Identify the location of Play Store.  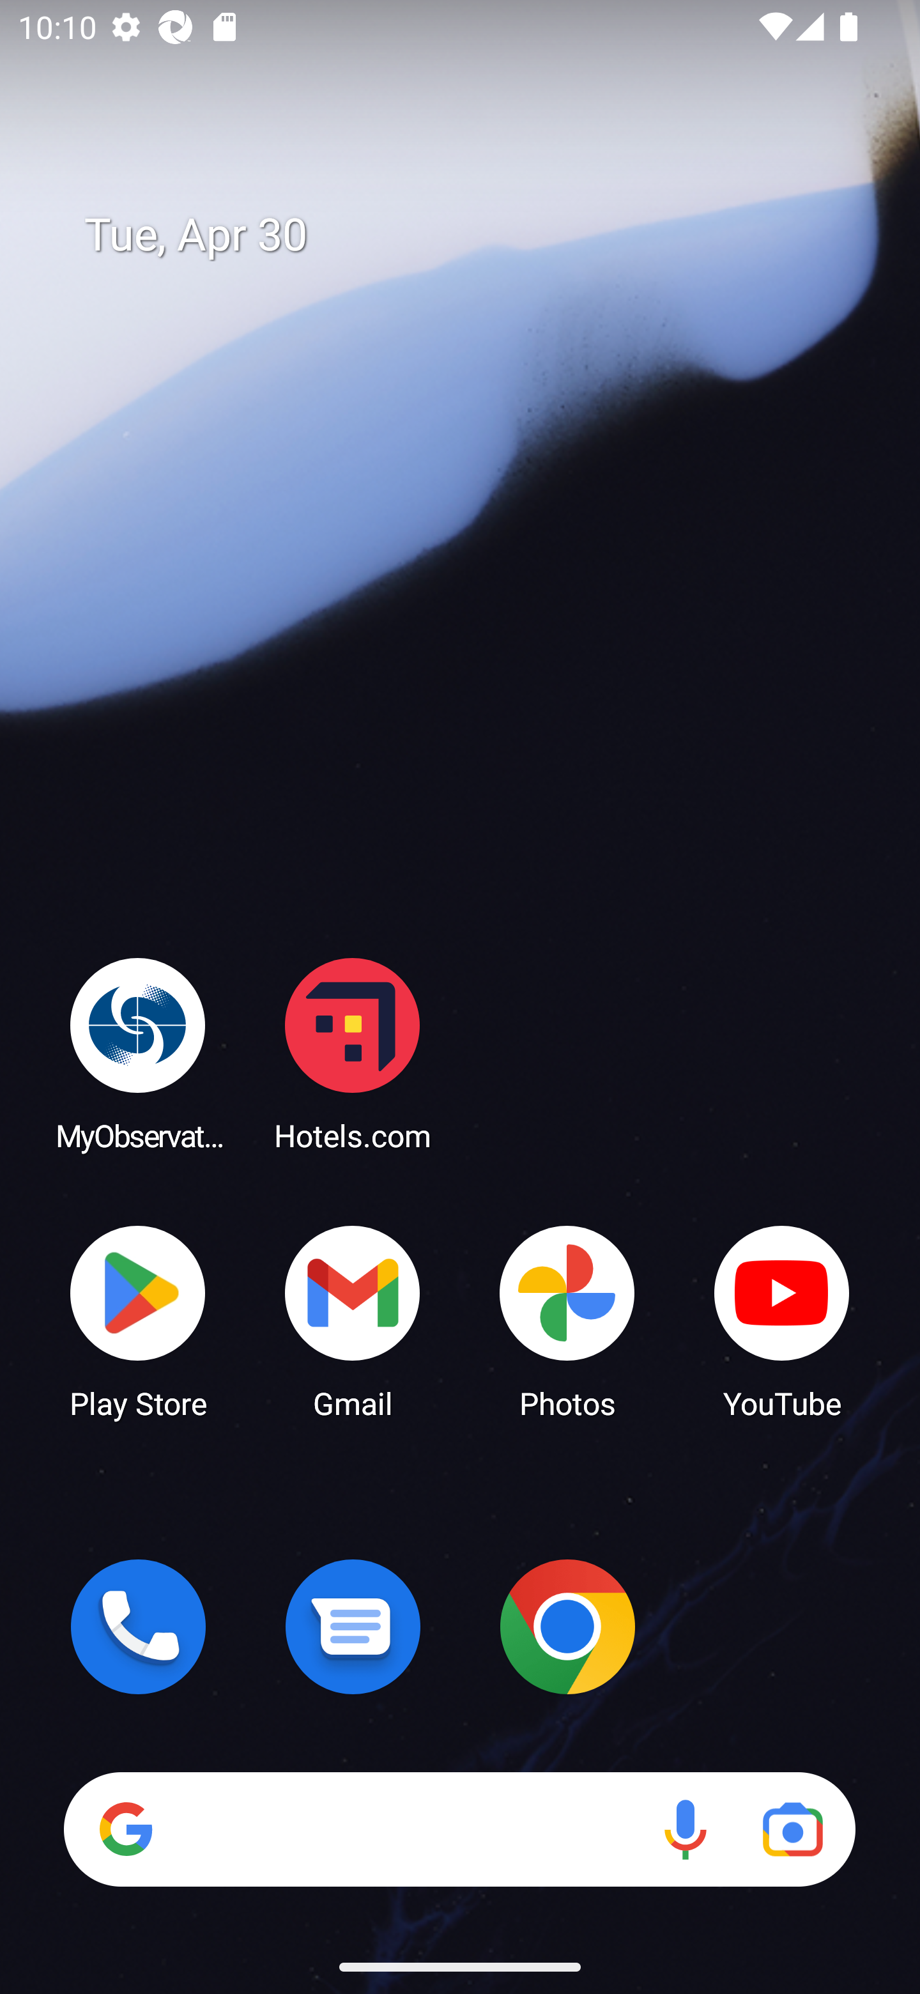
(138, 1320).